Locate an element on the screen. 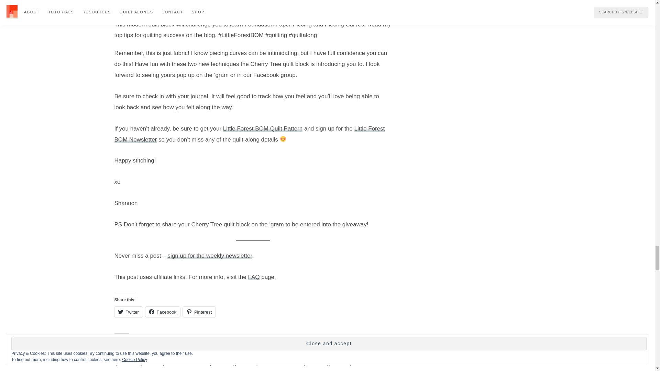 The height and width of the screenshot is (371, 660). Poplar Block for the Little Forest BOM 2024 is located at coordinates (157, 359).